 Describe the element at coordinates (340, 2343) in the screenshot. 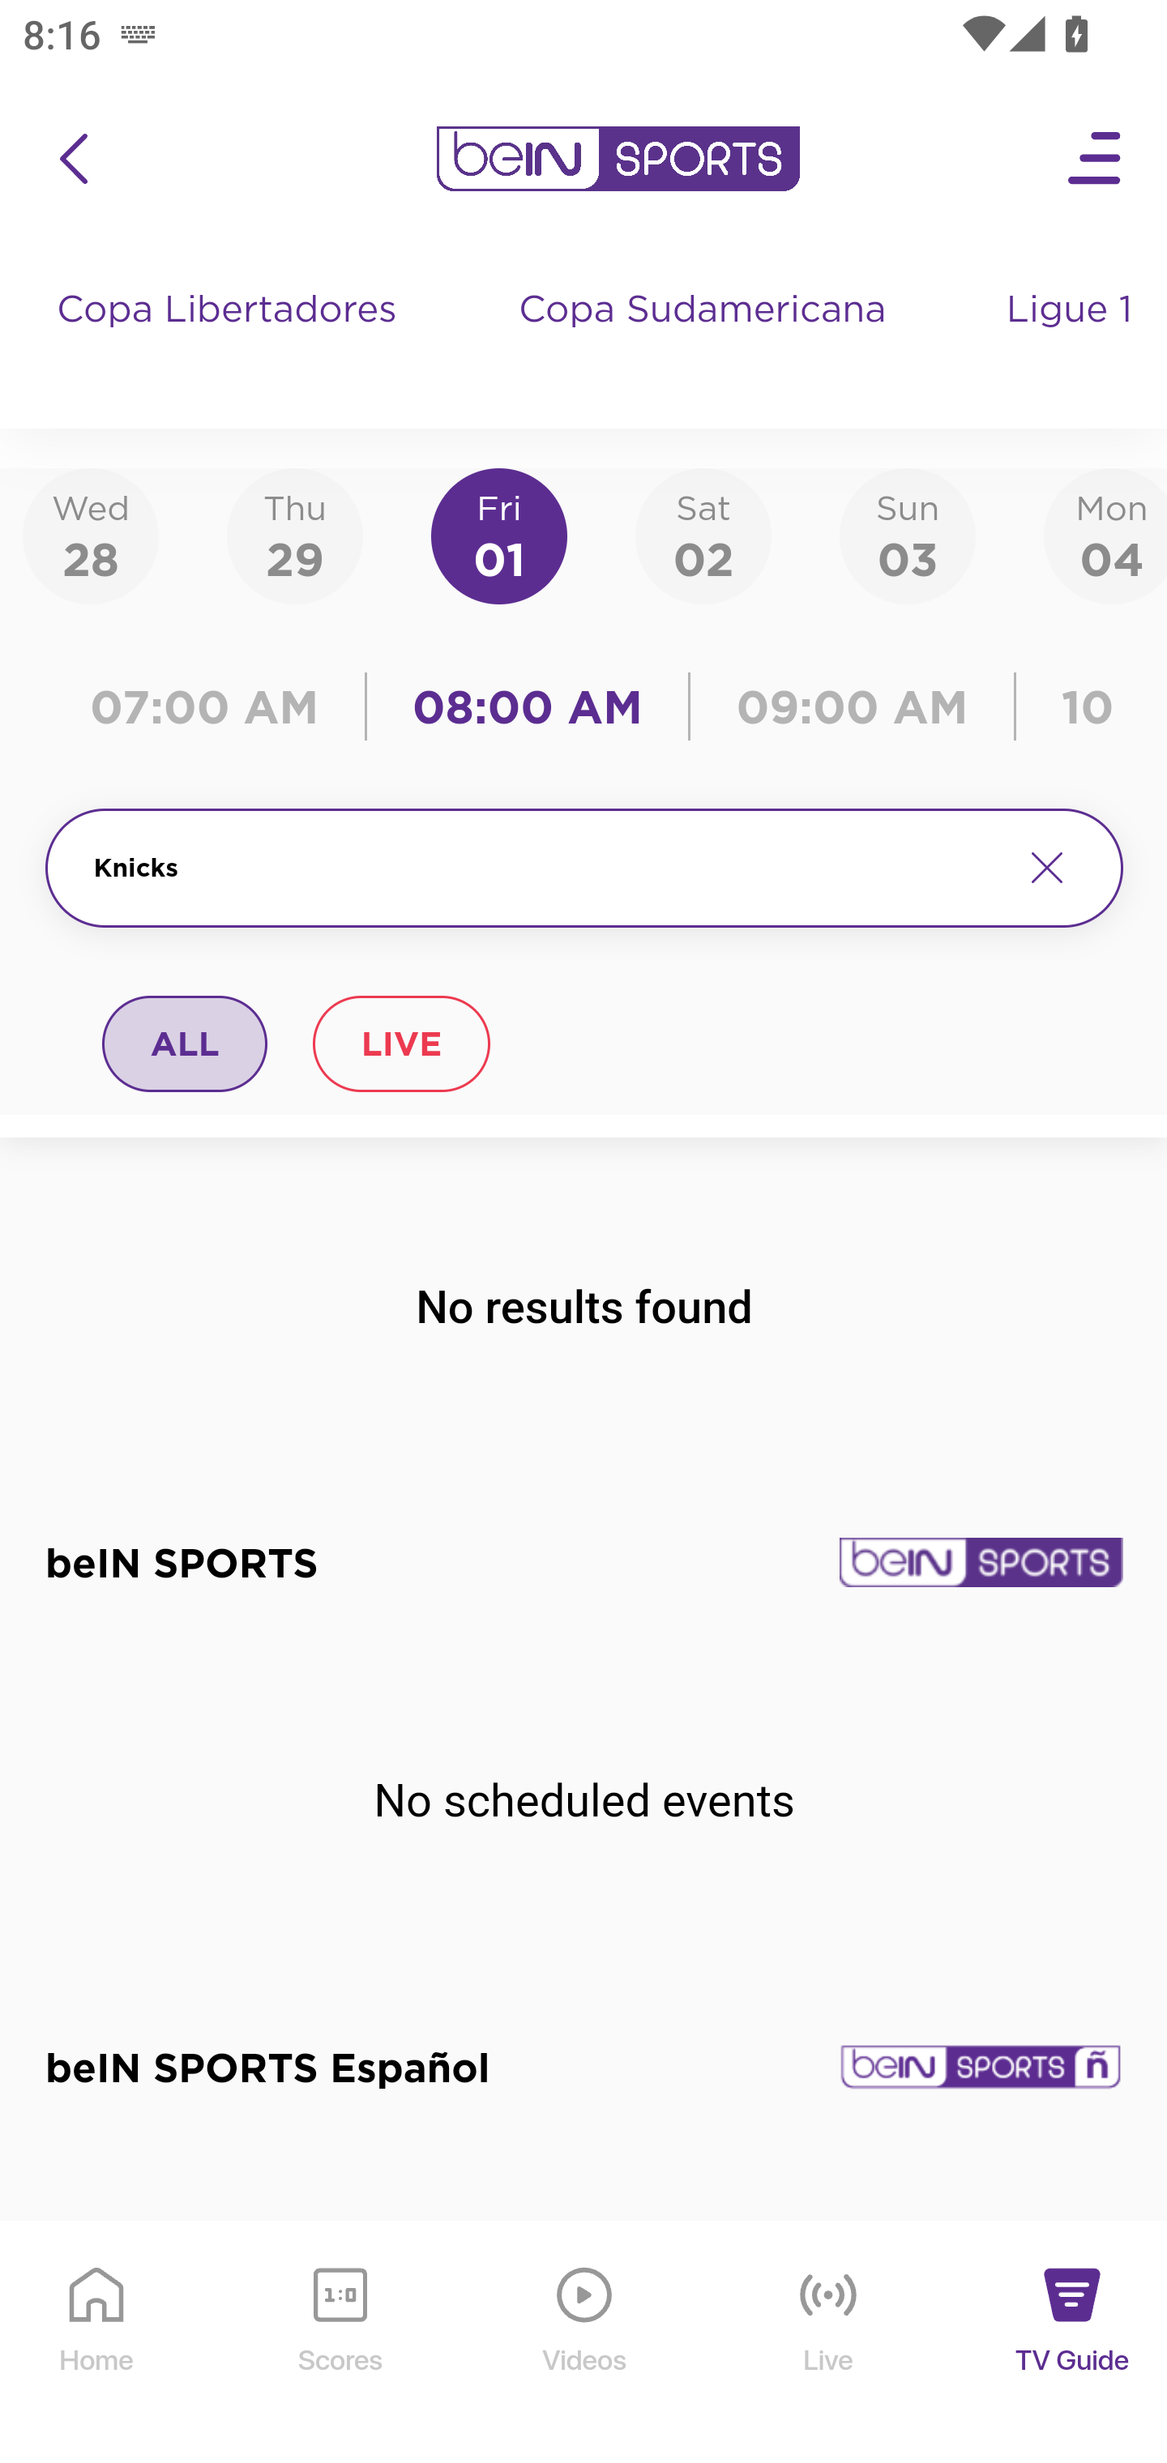

I see `Scores Scores Icon Scores` at that location.